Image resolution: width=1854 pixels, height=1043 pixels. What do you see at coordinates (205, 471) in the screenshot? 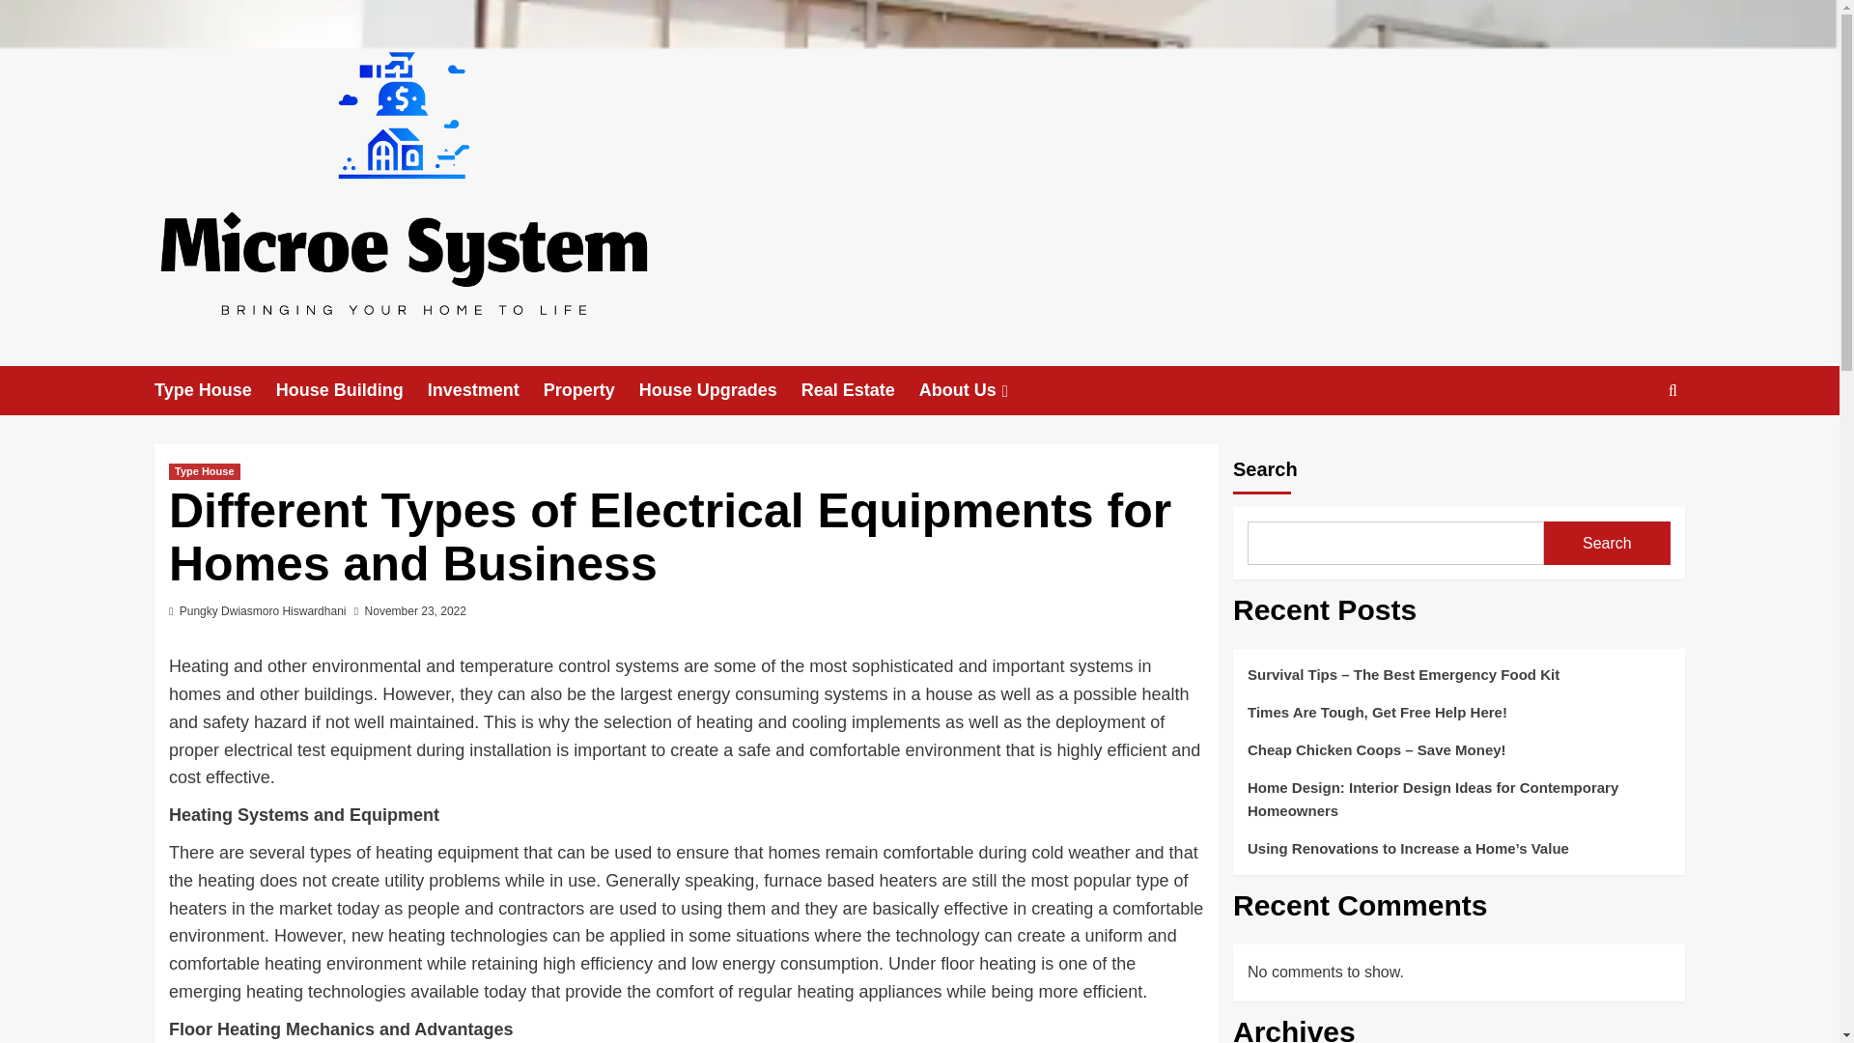
I see `Type House` at bounding box center [205, 471].